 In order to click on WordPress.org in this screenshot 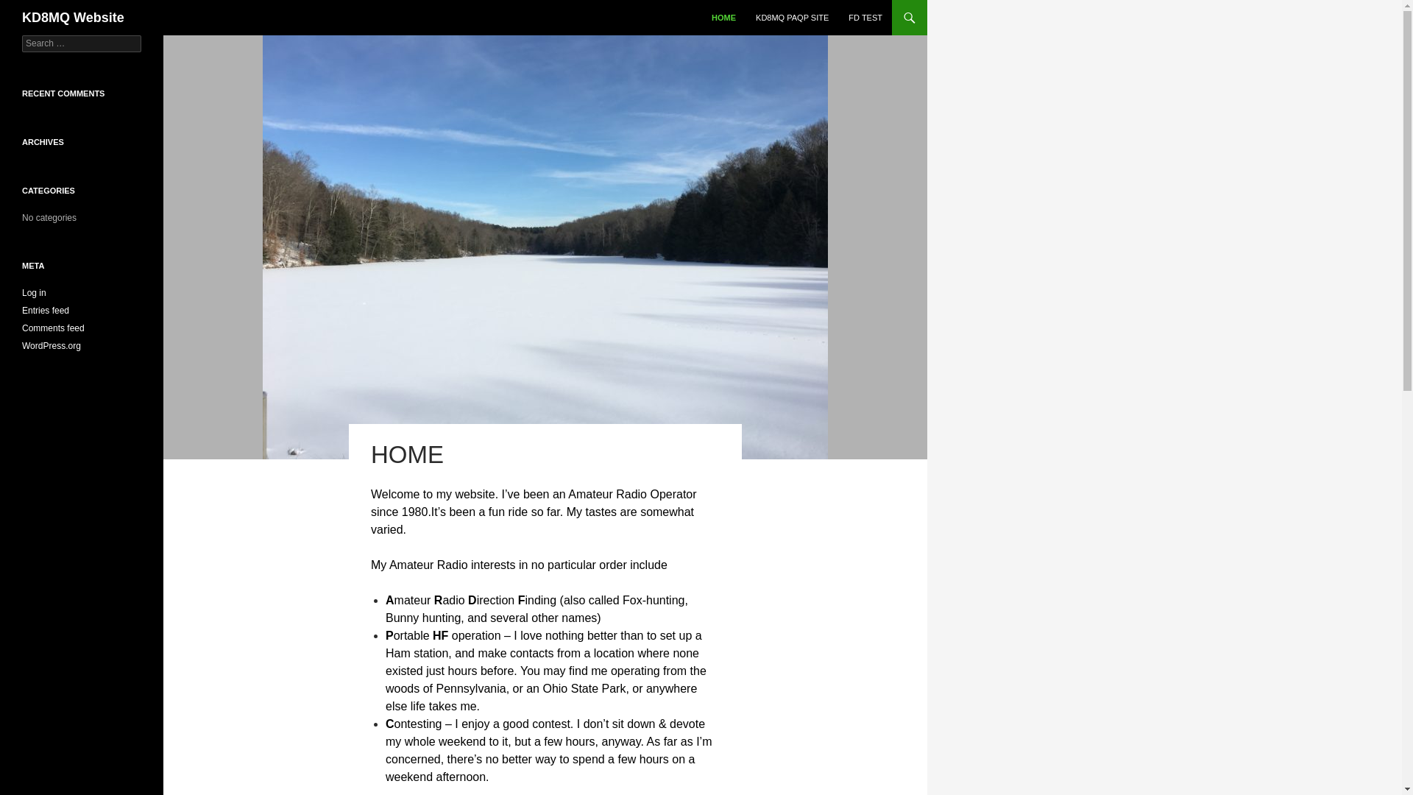, I will do `click(52, 346)`.